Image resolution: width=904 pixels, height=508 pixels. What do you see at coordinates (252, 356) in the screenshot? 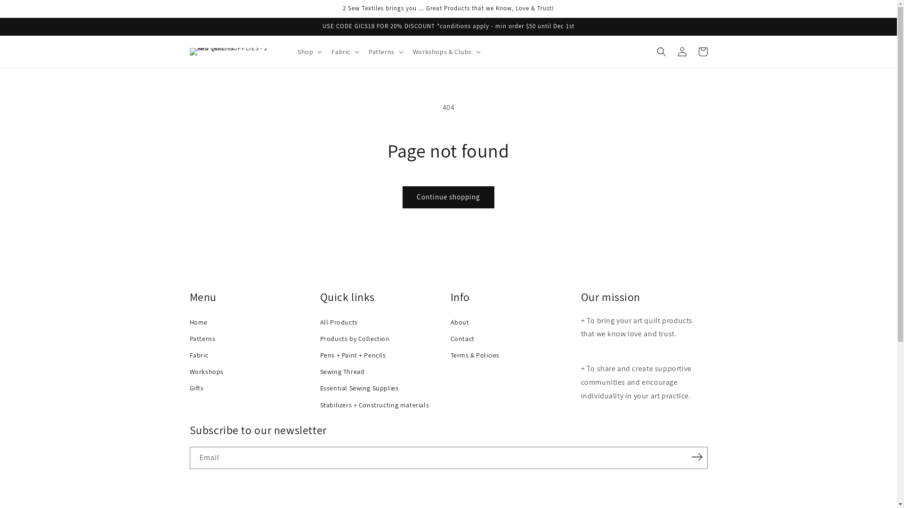
I see `Fabric` at bounding box center [252, 356].